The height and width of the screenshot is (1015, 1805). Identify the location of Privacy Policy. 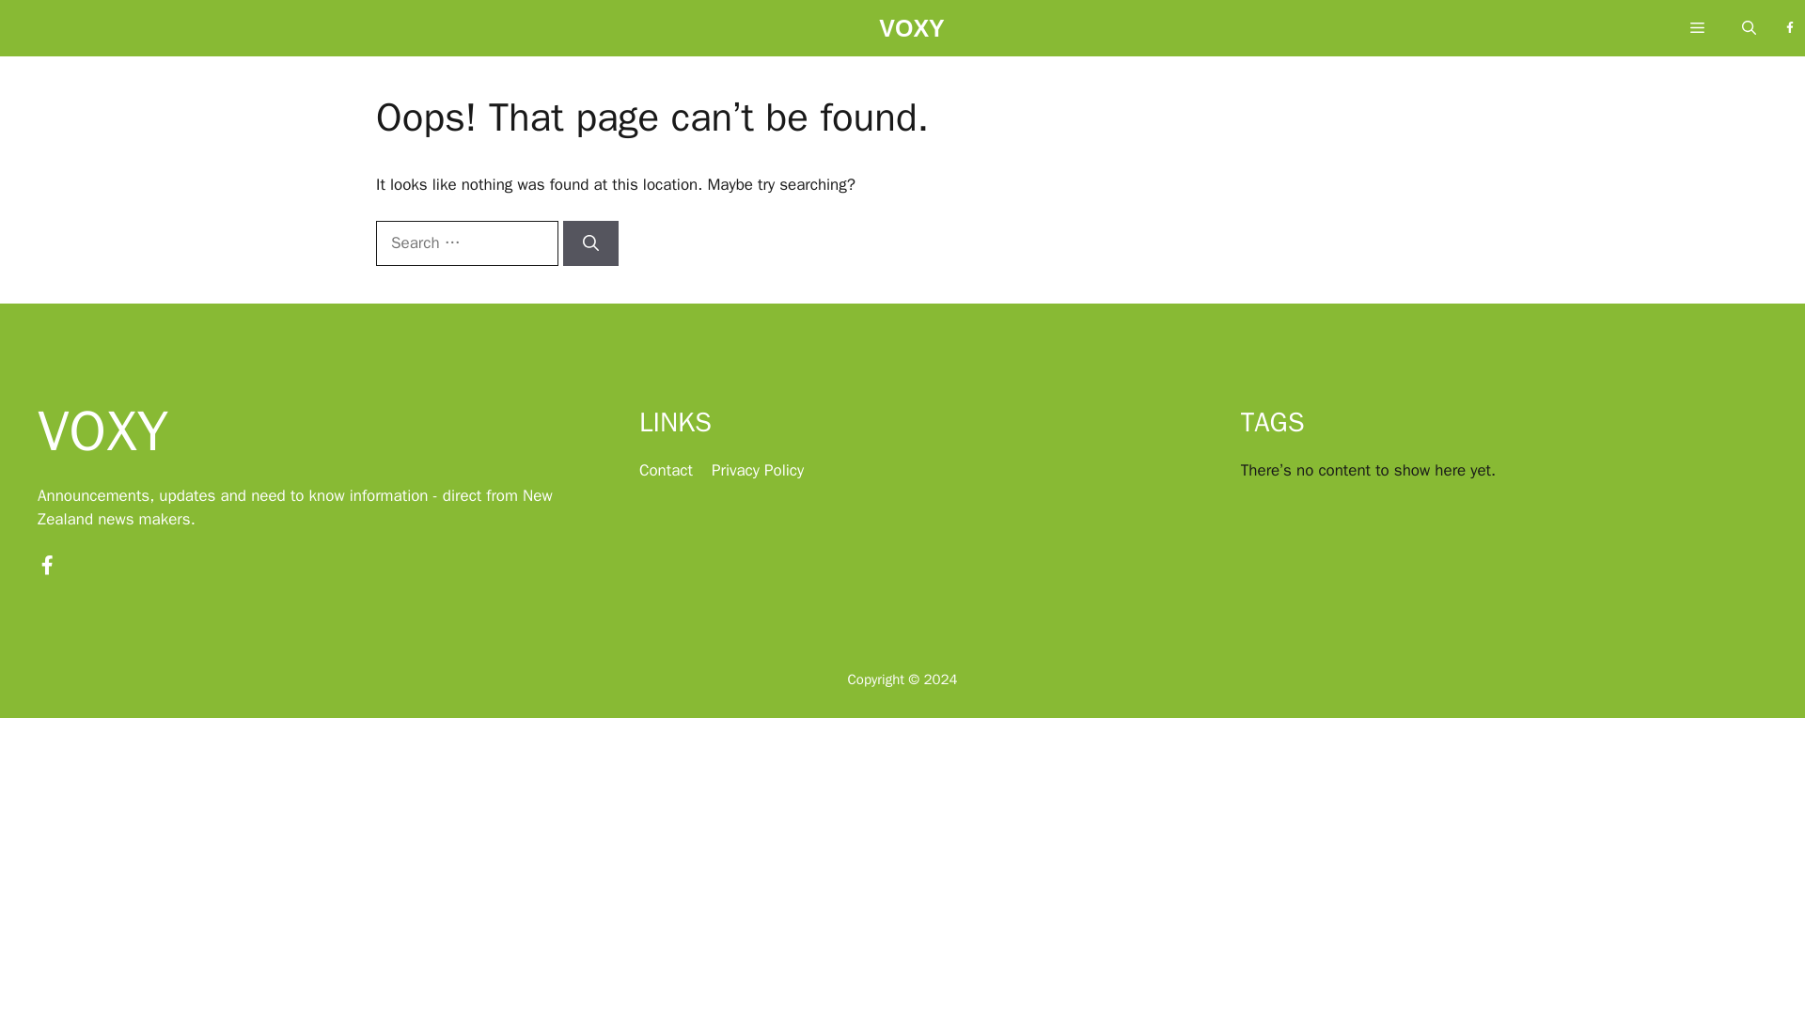
(757, 470).